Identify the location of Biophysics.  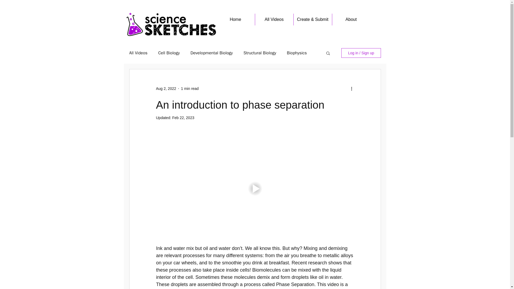
(297, 53).